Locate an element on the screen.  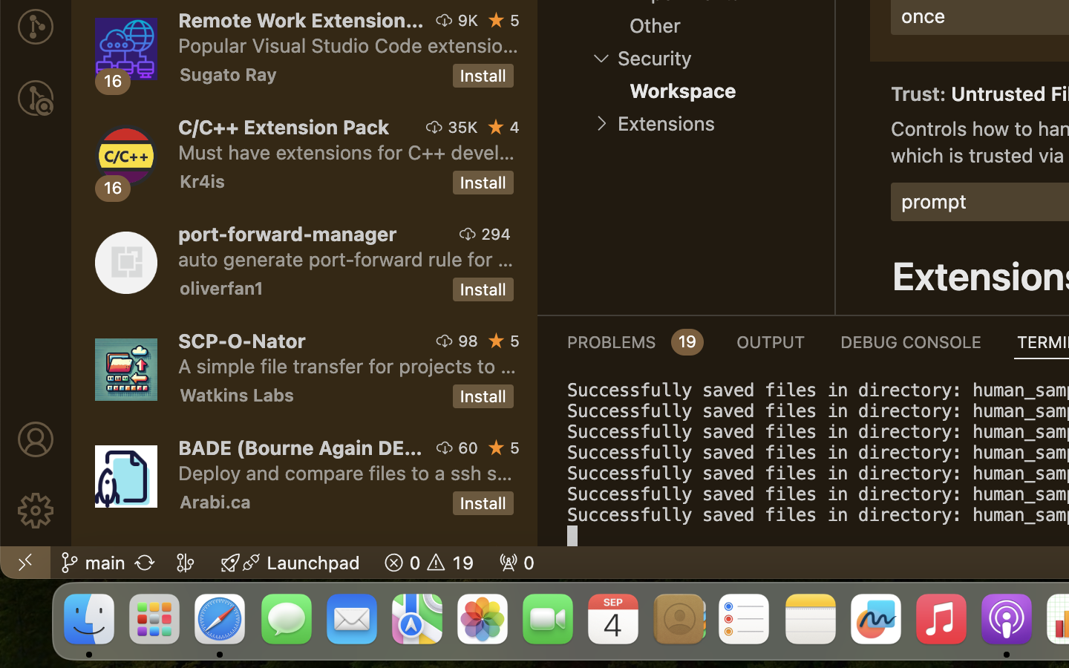
35K is located at coordinates (463, 127).